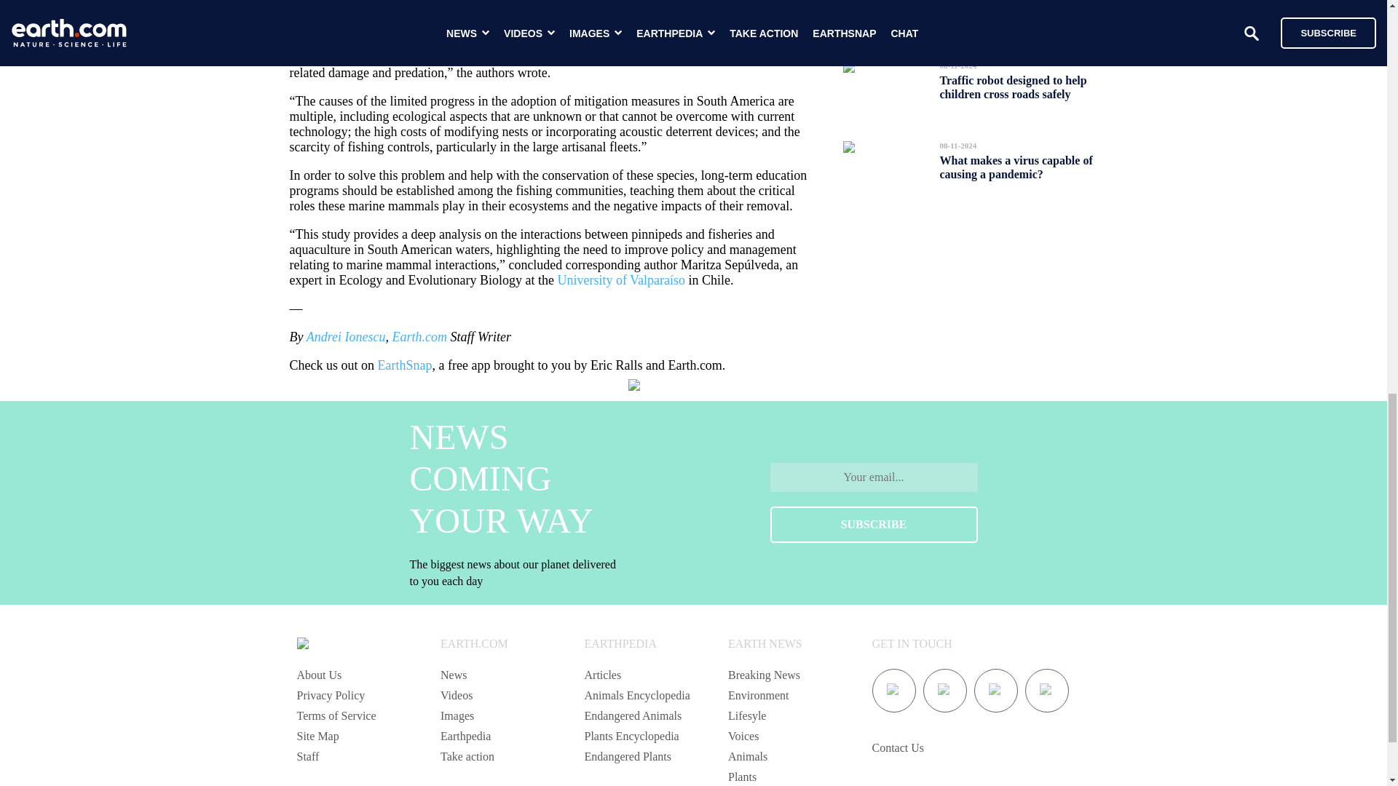  Describe the element at coordinates (1015, 167) in the screenshot. I see `What makes a virus capable of causing a pandemic?` at that location.